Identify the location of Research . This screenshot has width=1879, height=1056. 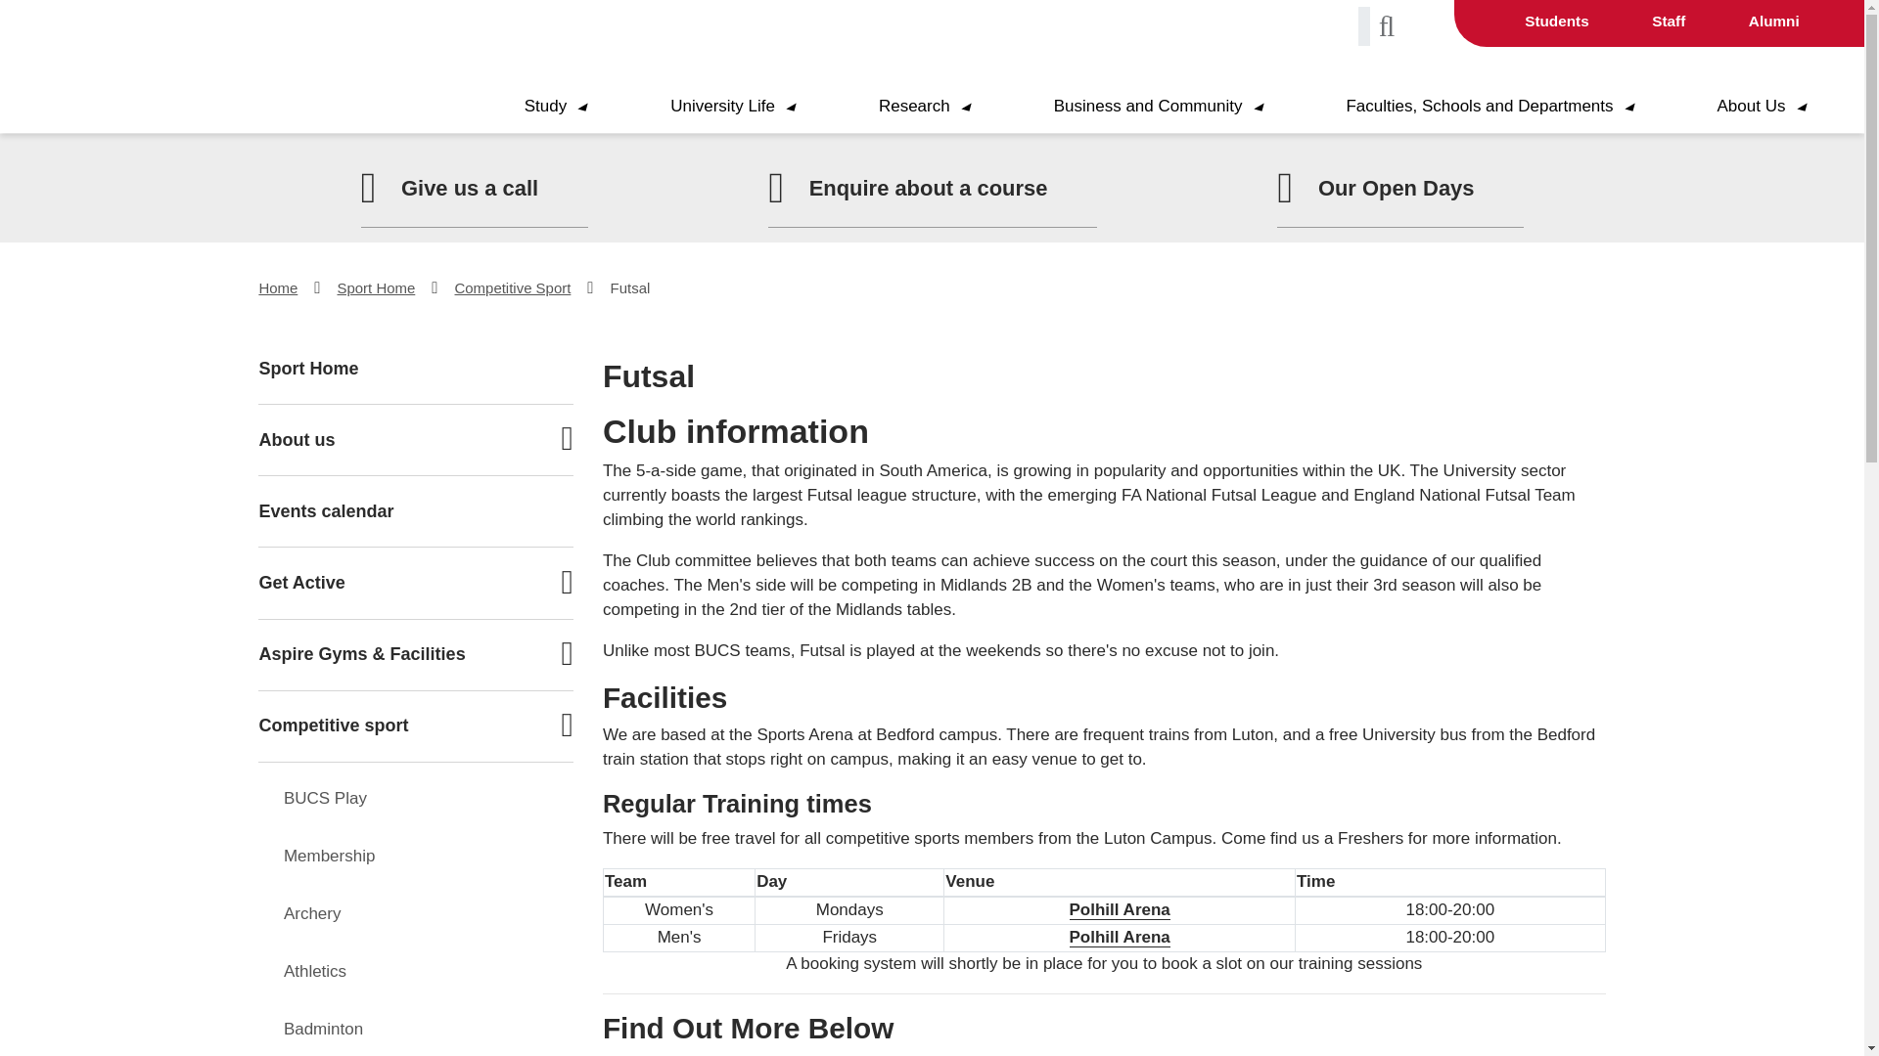
(925, 107).